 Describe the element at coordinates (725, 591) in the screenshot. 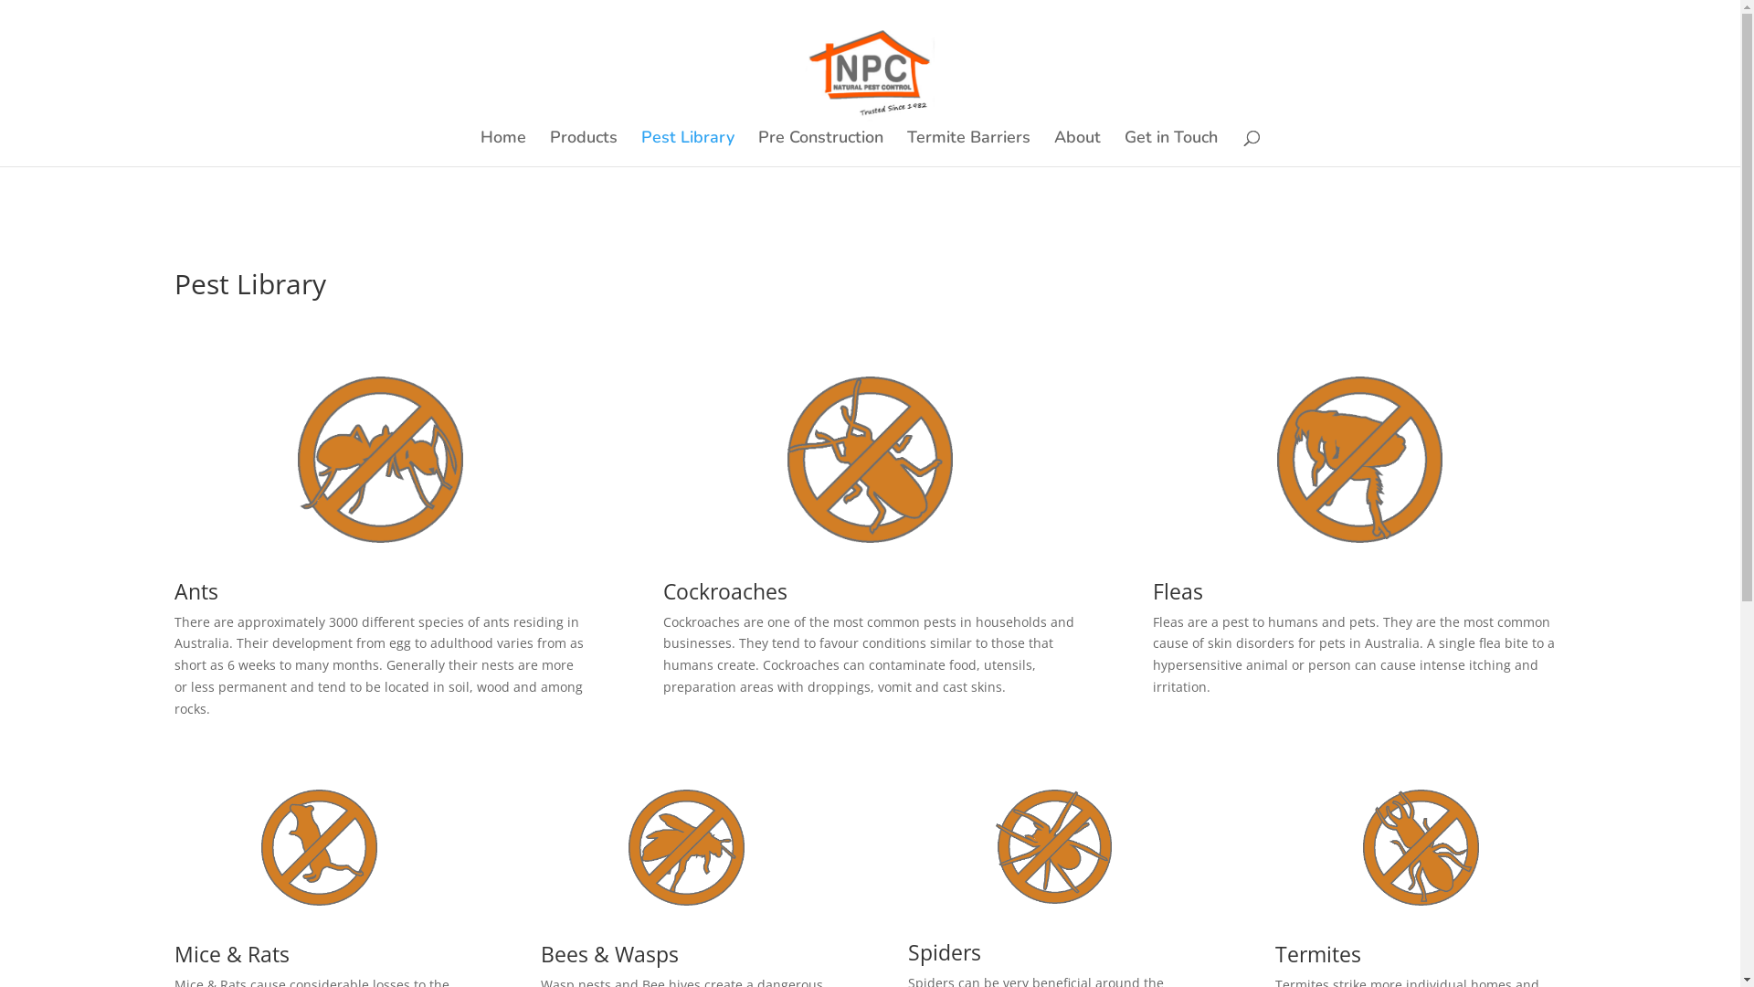

I see `Cockroaches` at that location.